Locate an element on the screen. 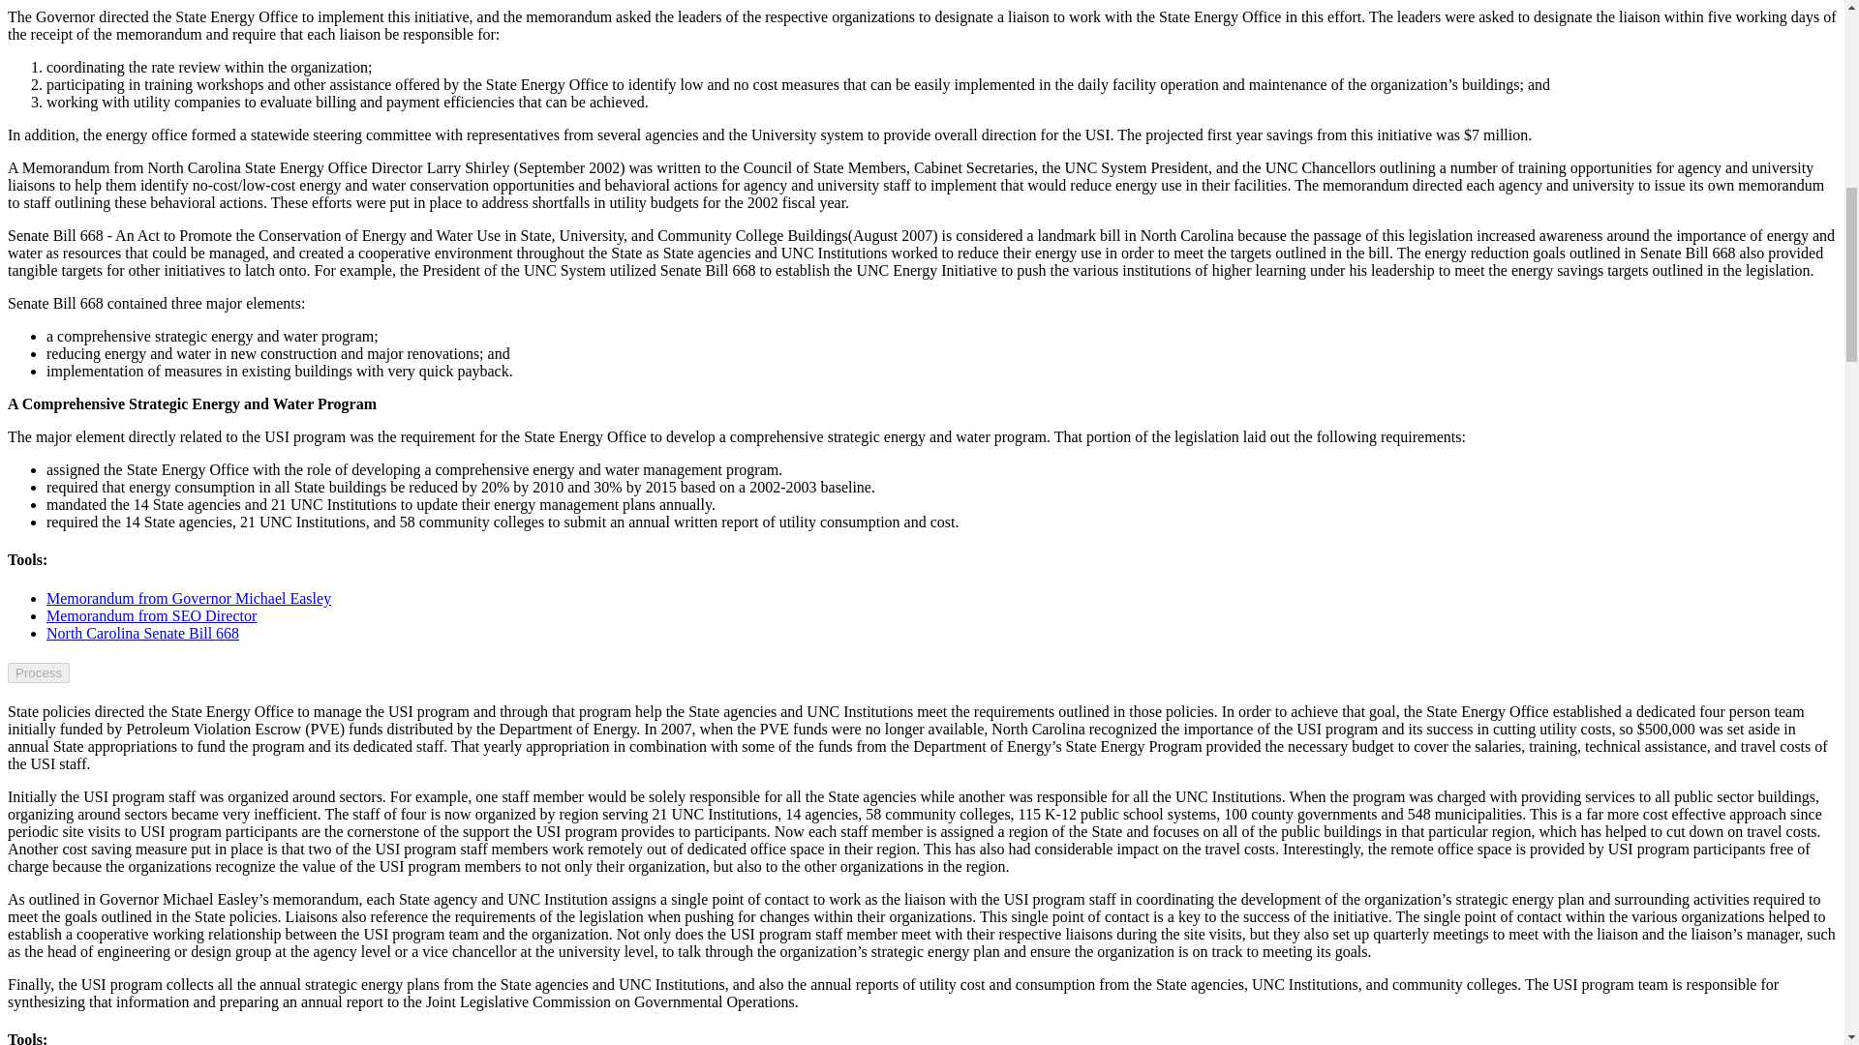 The width and height of the screenshot is (1859, 1045). Memorandum from Governor Michael Easley is located at coordinates (188, 598).